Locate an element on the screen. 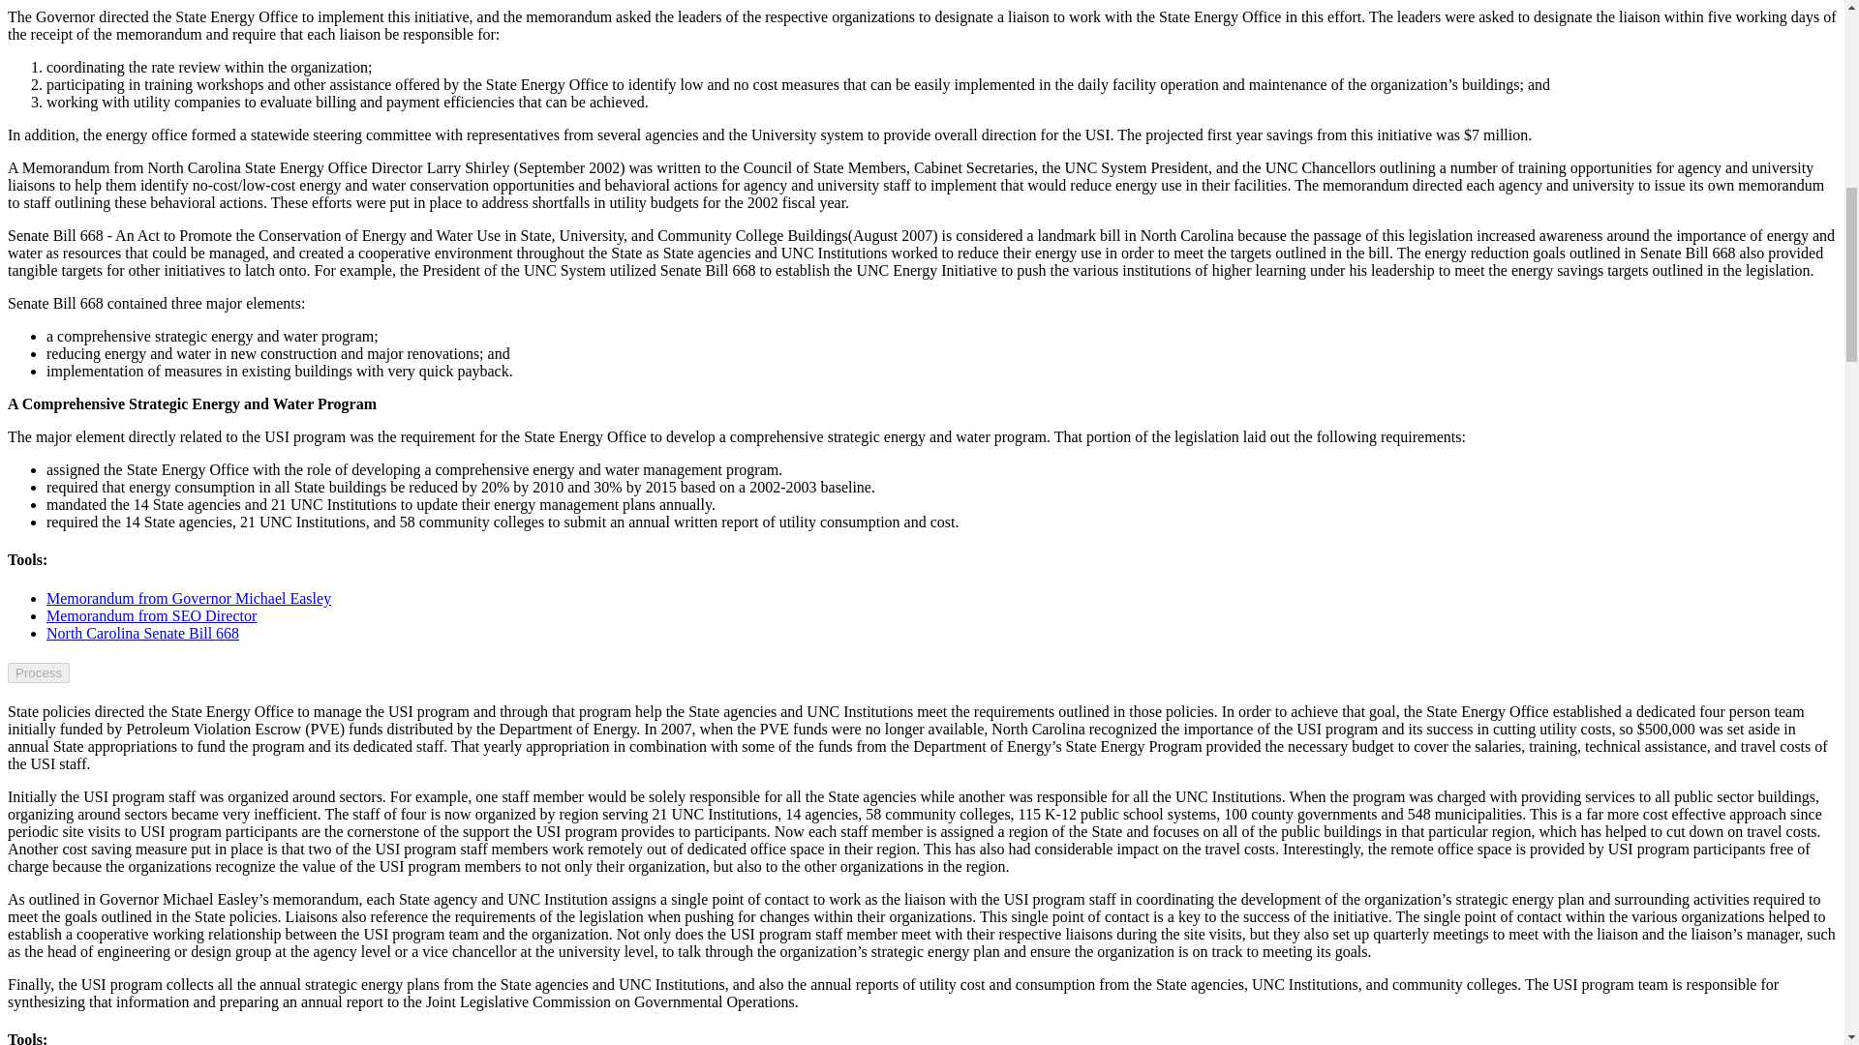 The width and height of the screenshot is (1859, 1045). Memorandum from Governor Michael Easley is located at coordinates (188, 598).